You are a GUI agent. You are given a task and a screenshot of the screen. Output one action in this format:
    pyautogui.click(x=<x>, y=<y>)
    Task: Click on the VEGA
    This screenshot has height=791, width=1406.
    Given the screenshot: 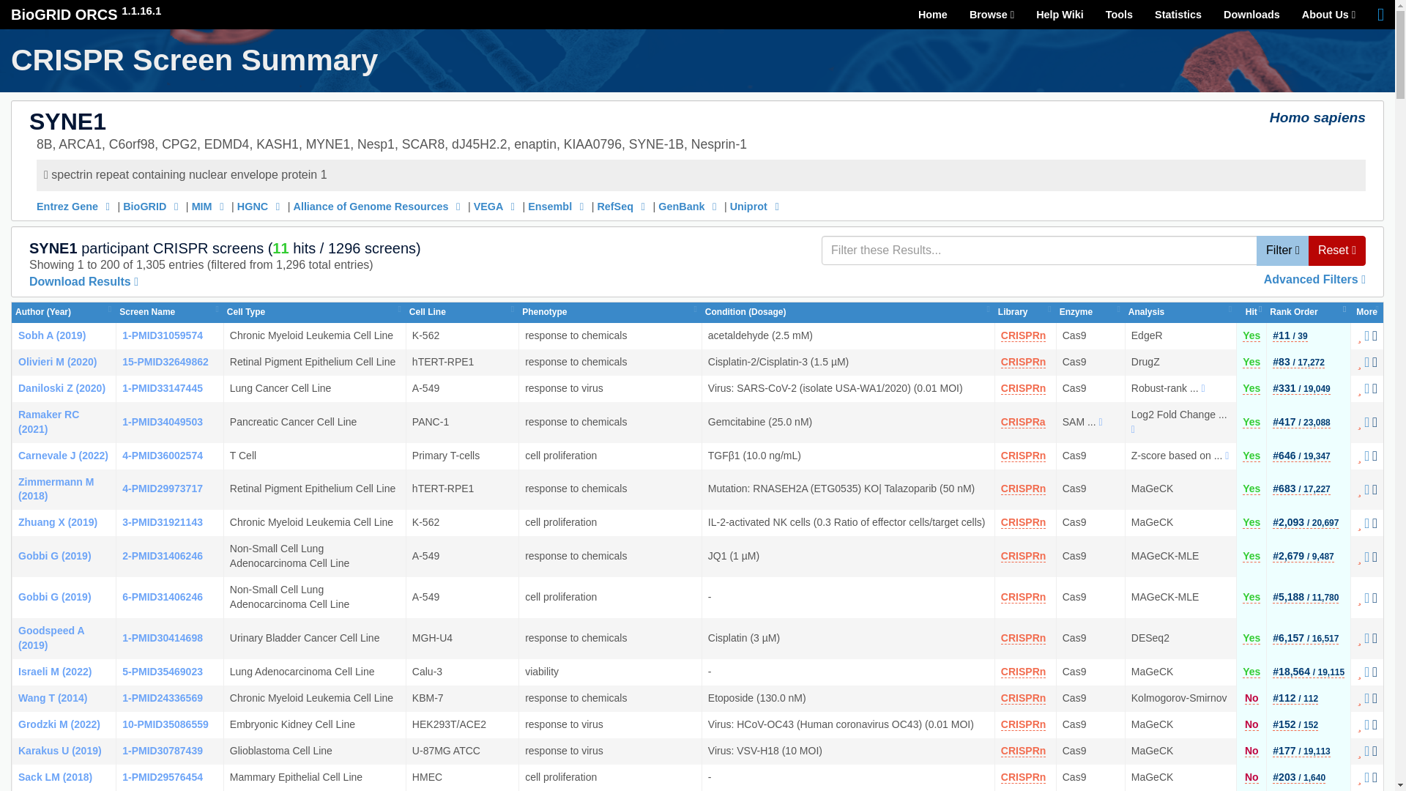 What is the action you would take?
    pyautogui.click(x=496, y=207)
    